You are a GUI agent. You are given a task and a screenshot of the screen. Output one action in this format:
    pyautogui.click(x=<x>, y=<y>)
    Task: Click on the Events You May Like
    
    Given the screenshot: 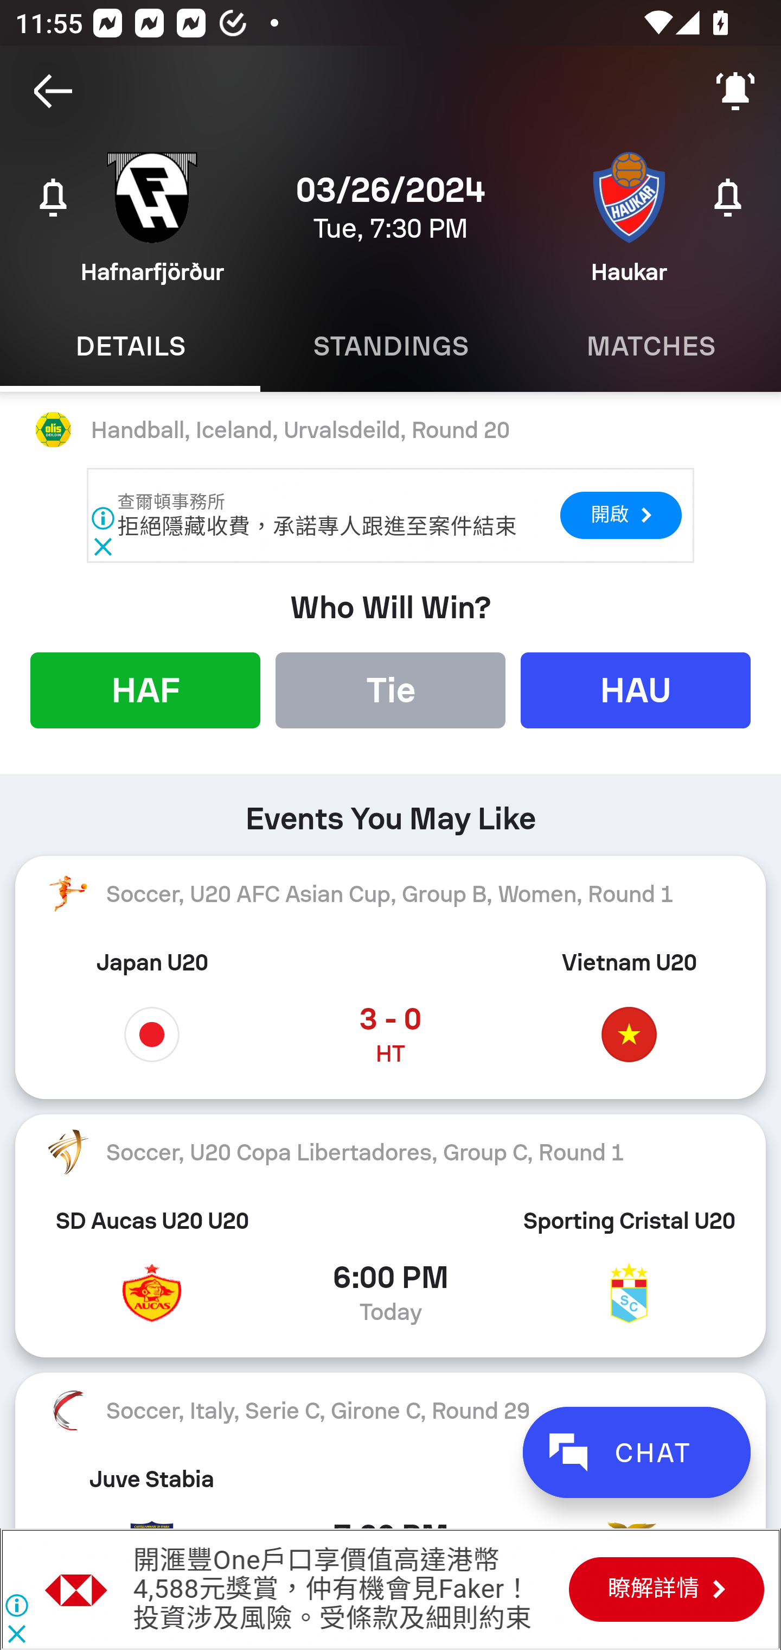 What is the action you would take?
    pyautogui.click(x=390, y=811)
    